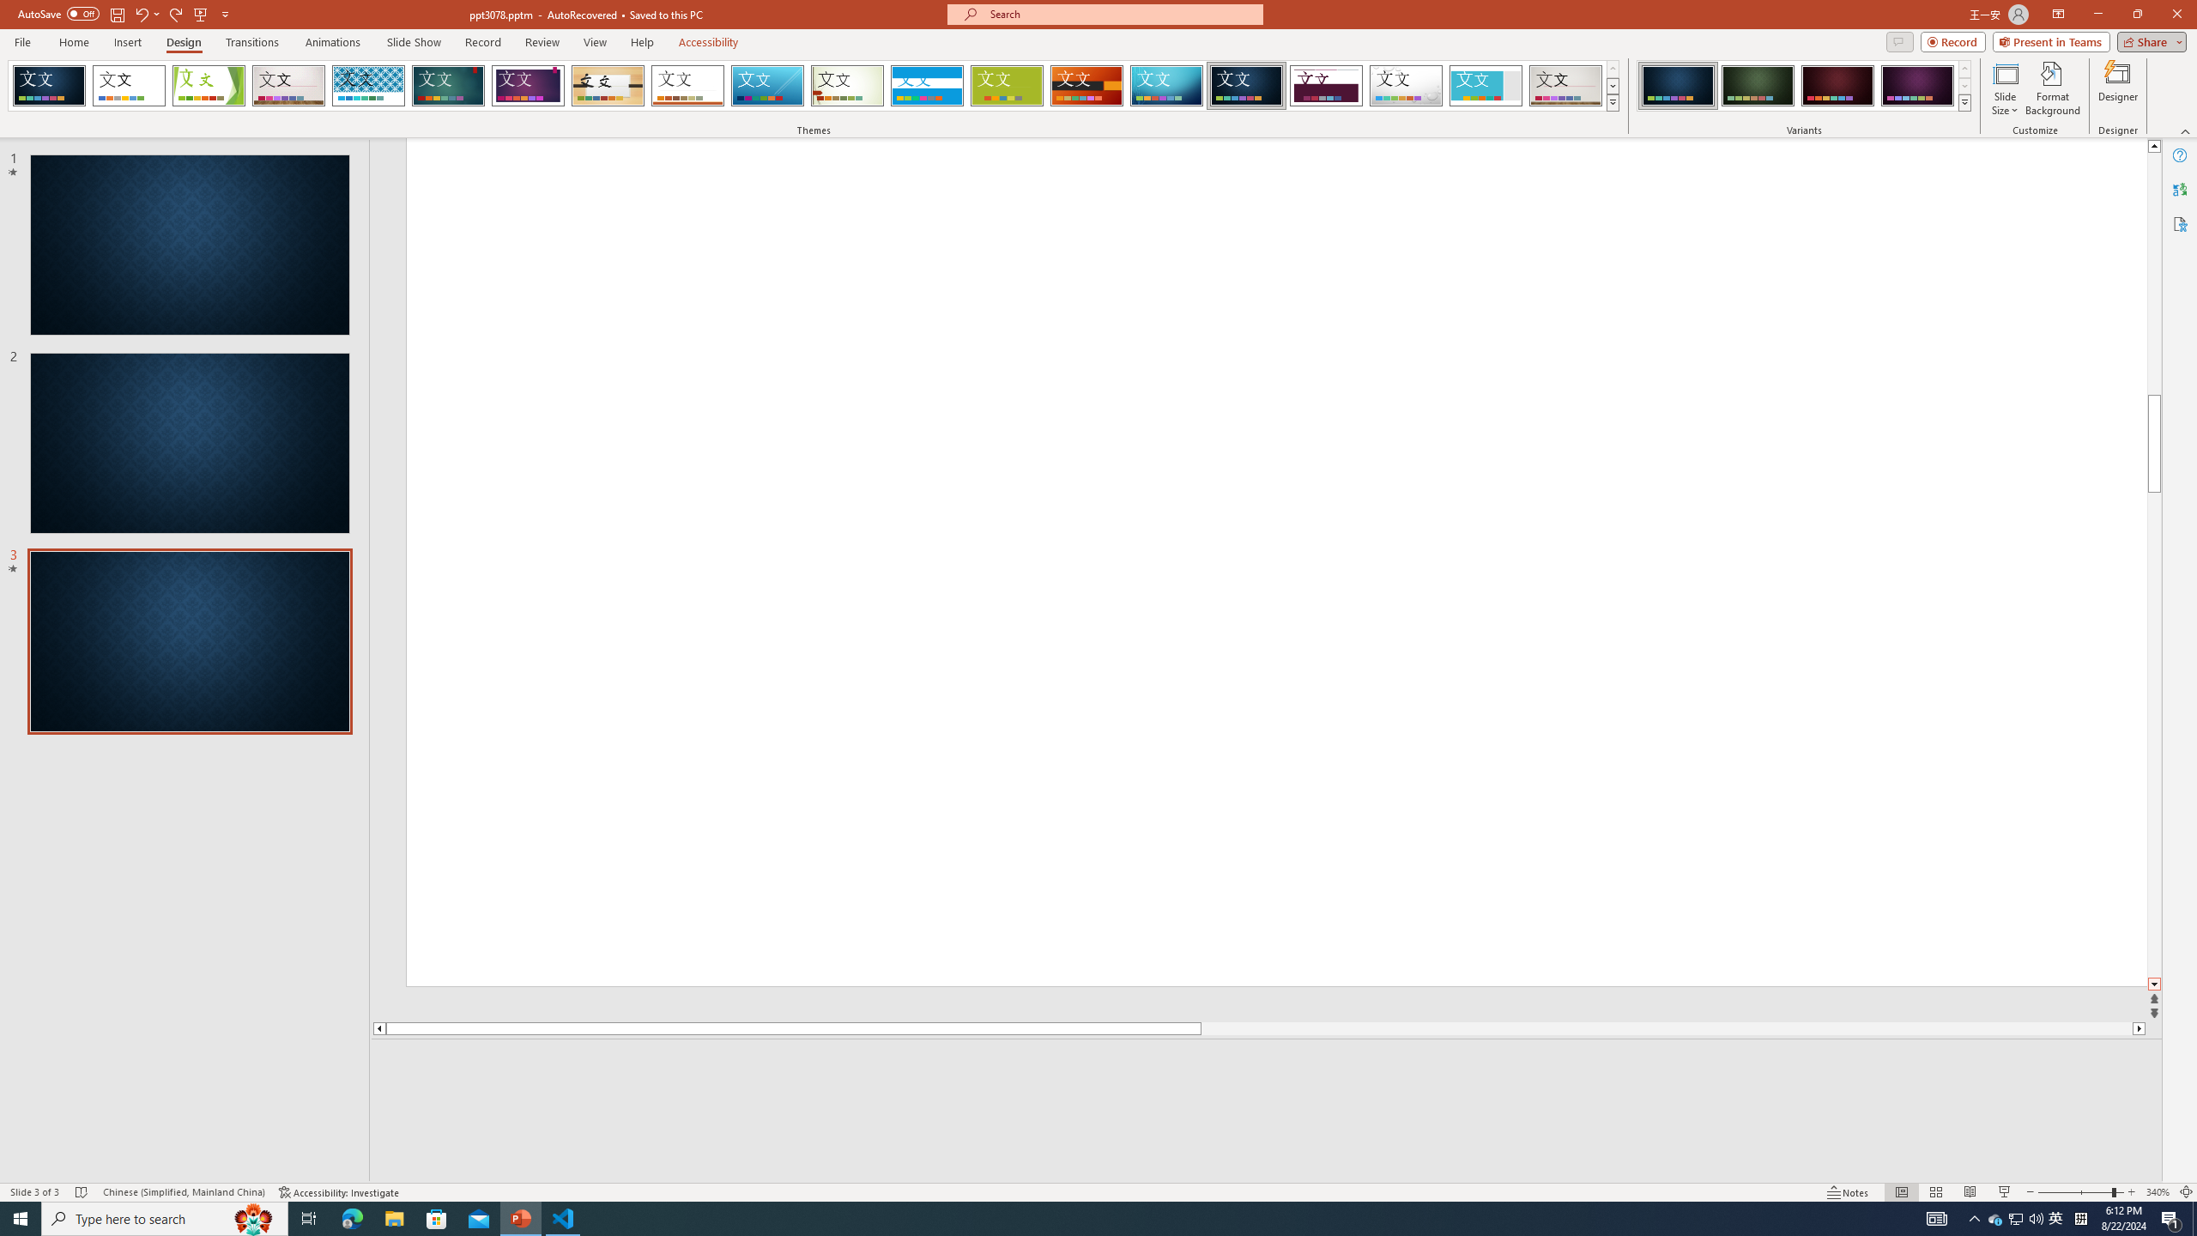 This screenshot has height=1236, width=2197. I want to click on Retrospect, so click(687, 86).